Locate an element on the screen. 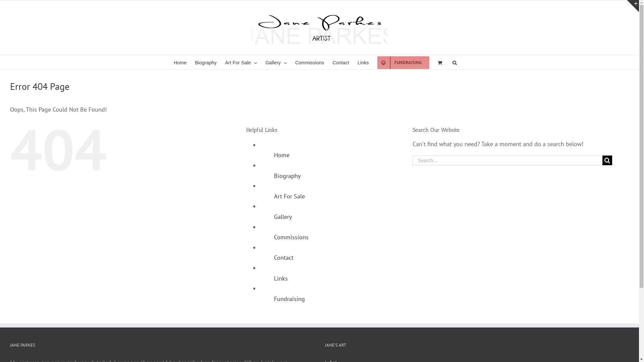 The width and height of the screenshot is (644, 362). Contact is located at coordinates (341, 62).